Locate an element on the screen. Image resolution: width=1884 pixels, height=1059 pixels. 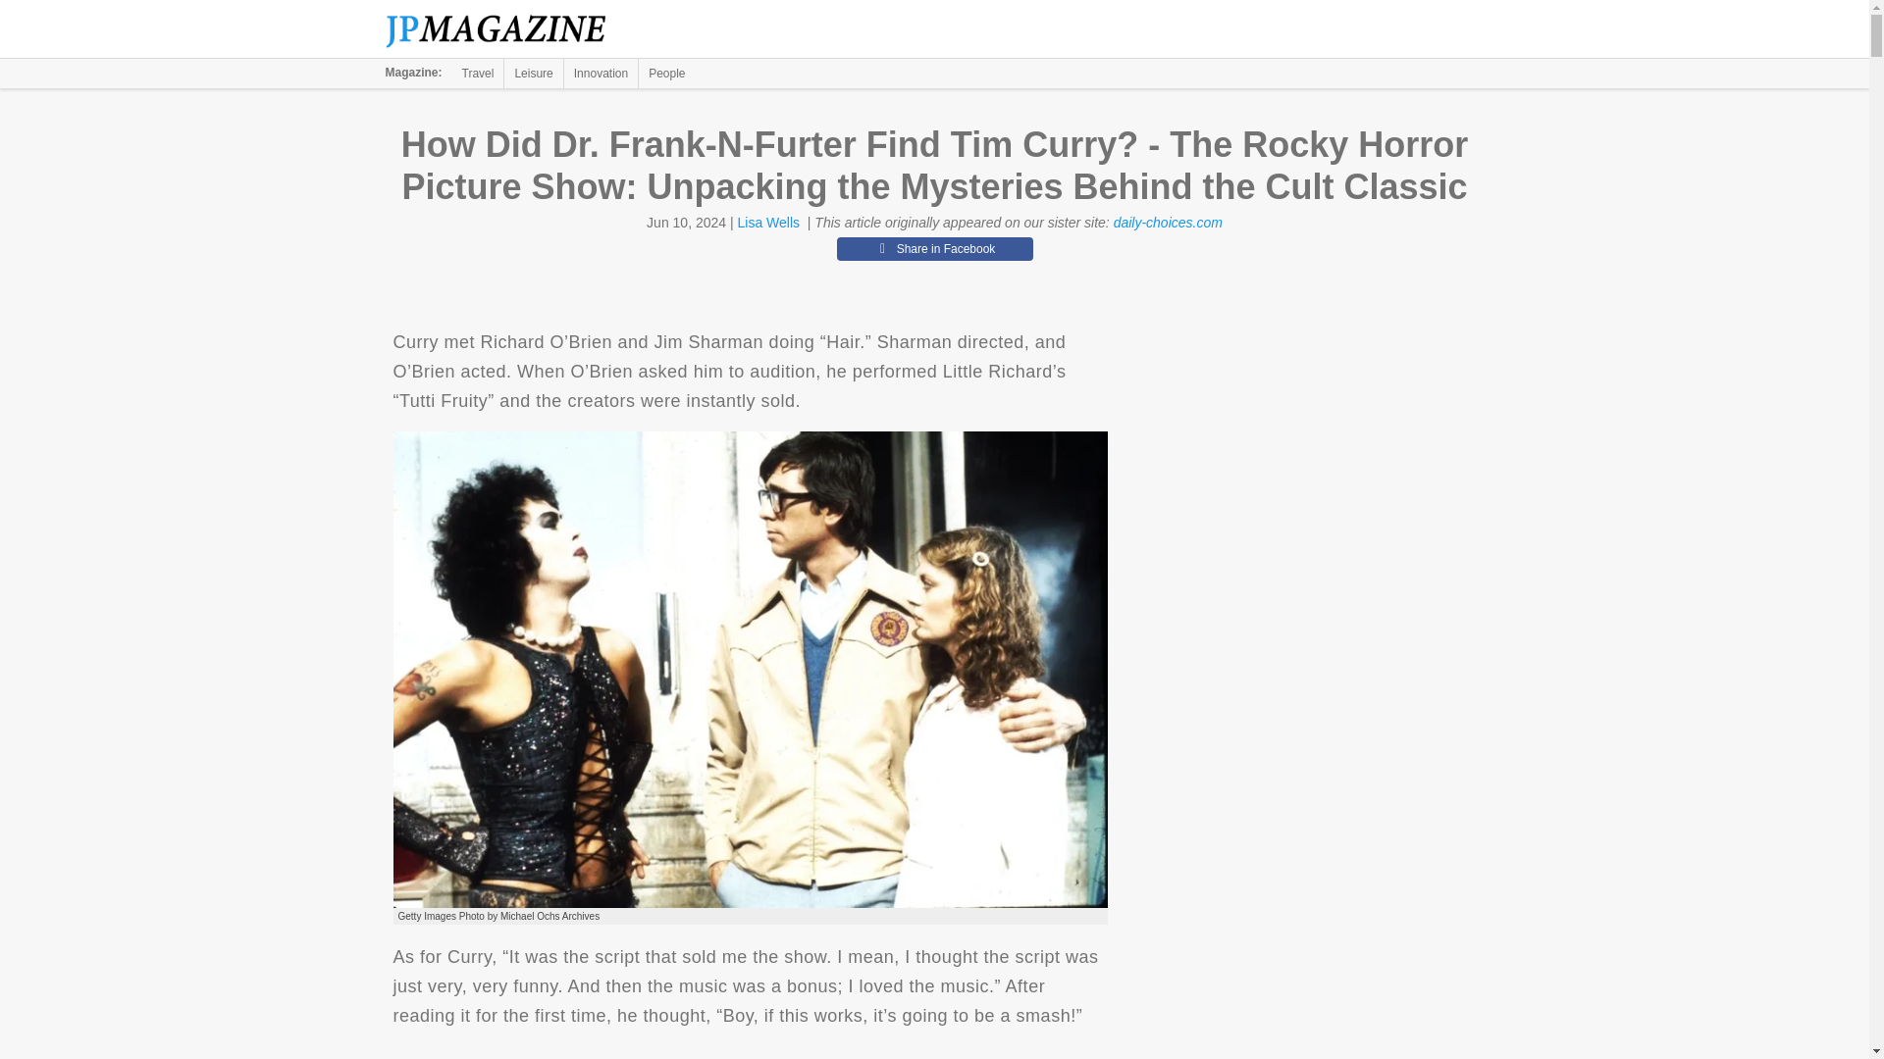
Share in Facebook is located at coordinates (934, 248).